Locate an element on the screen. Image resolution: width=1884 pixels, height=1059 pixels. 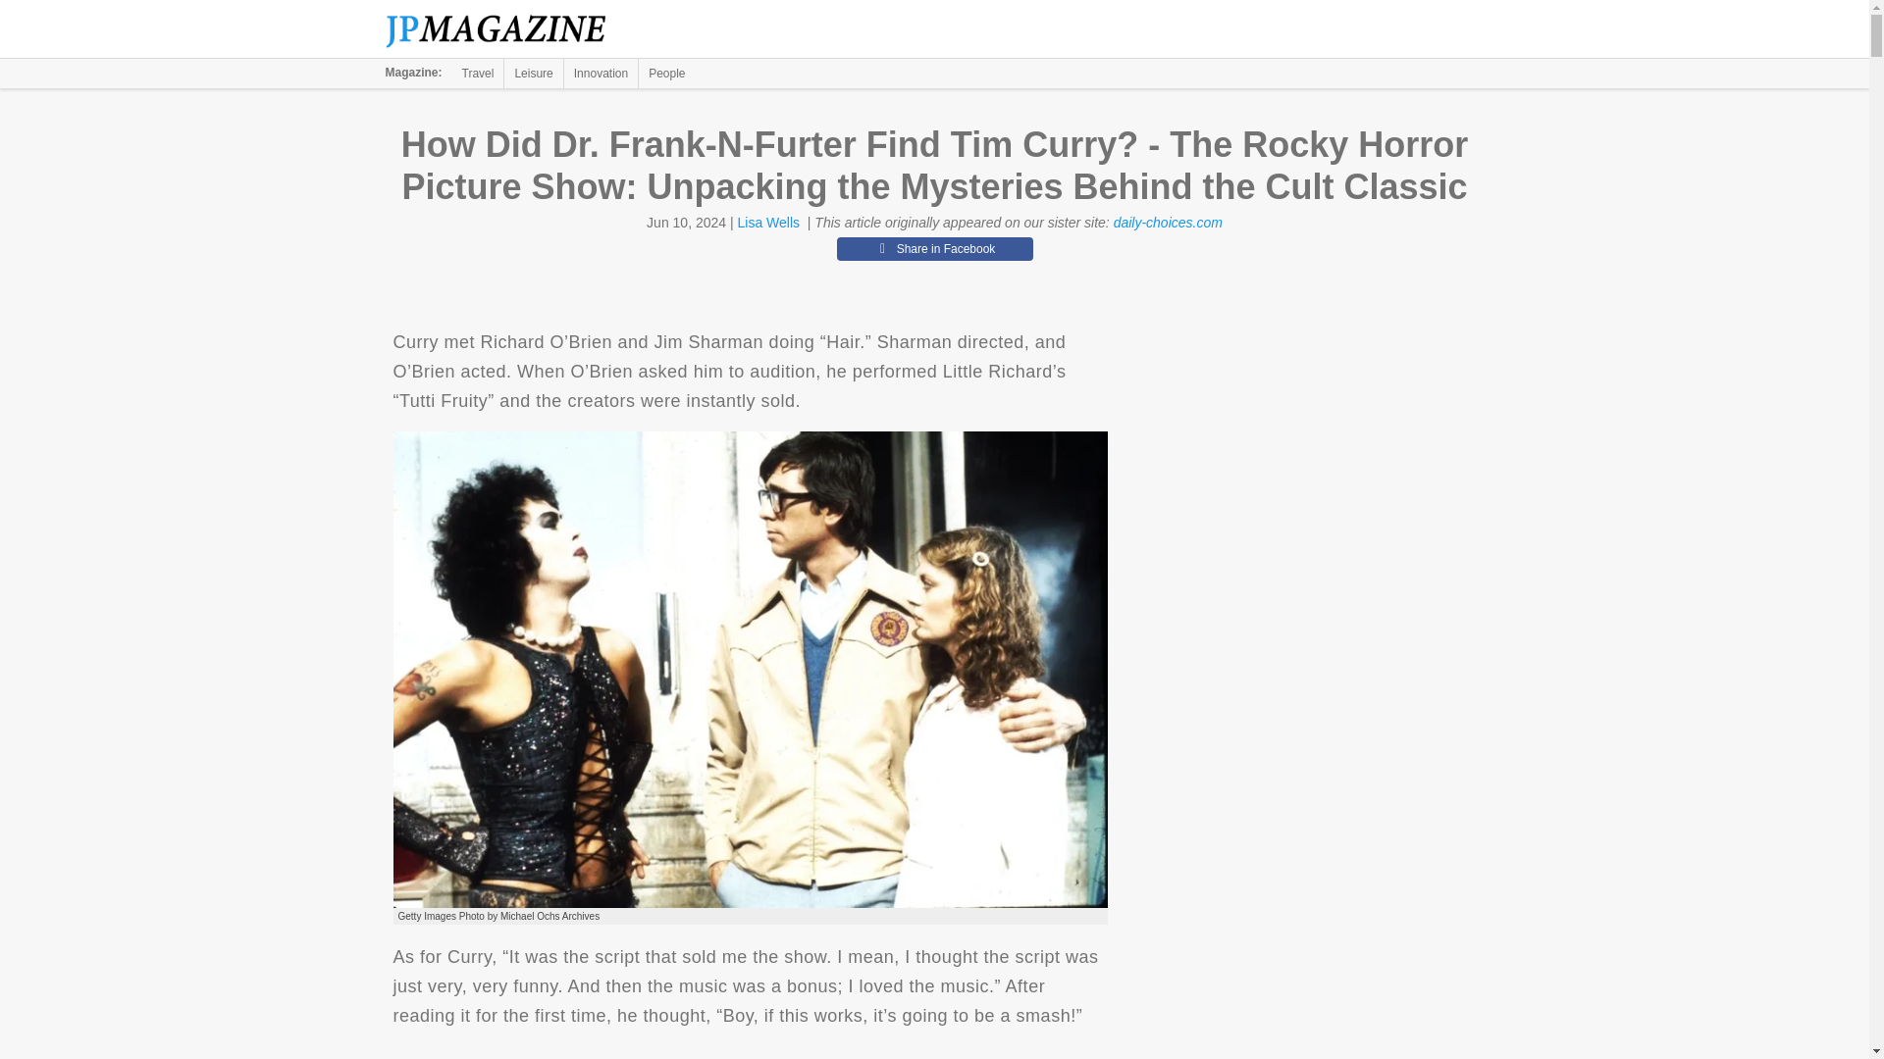
Share in Facebook is located at coordinates (934, 248).